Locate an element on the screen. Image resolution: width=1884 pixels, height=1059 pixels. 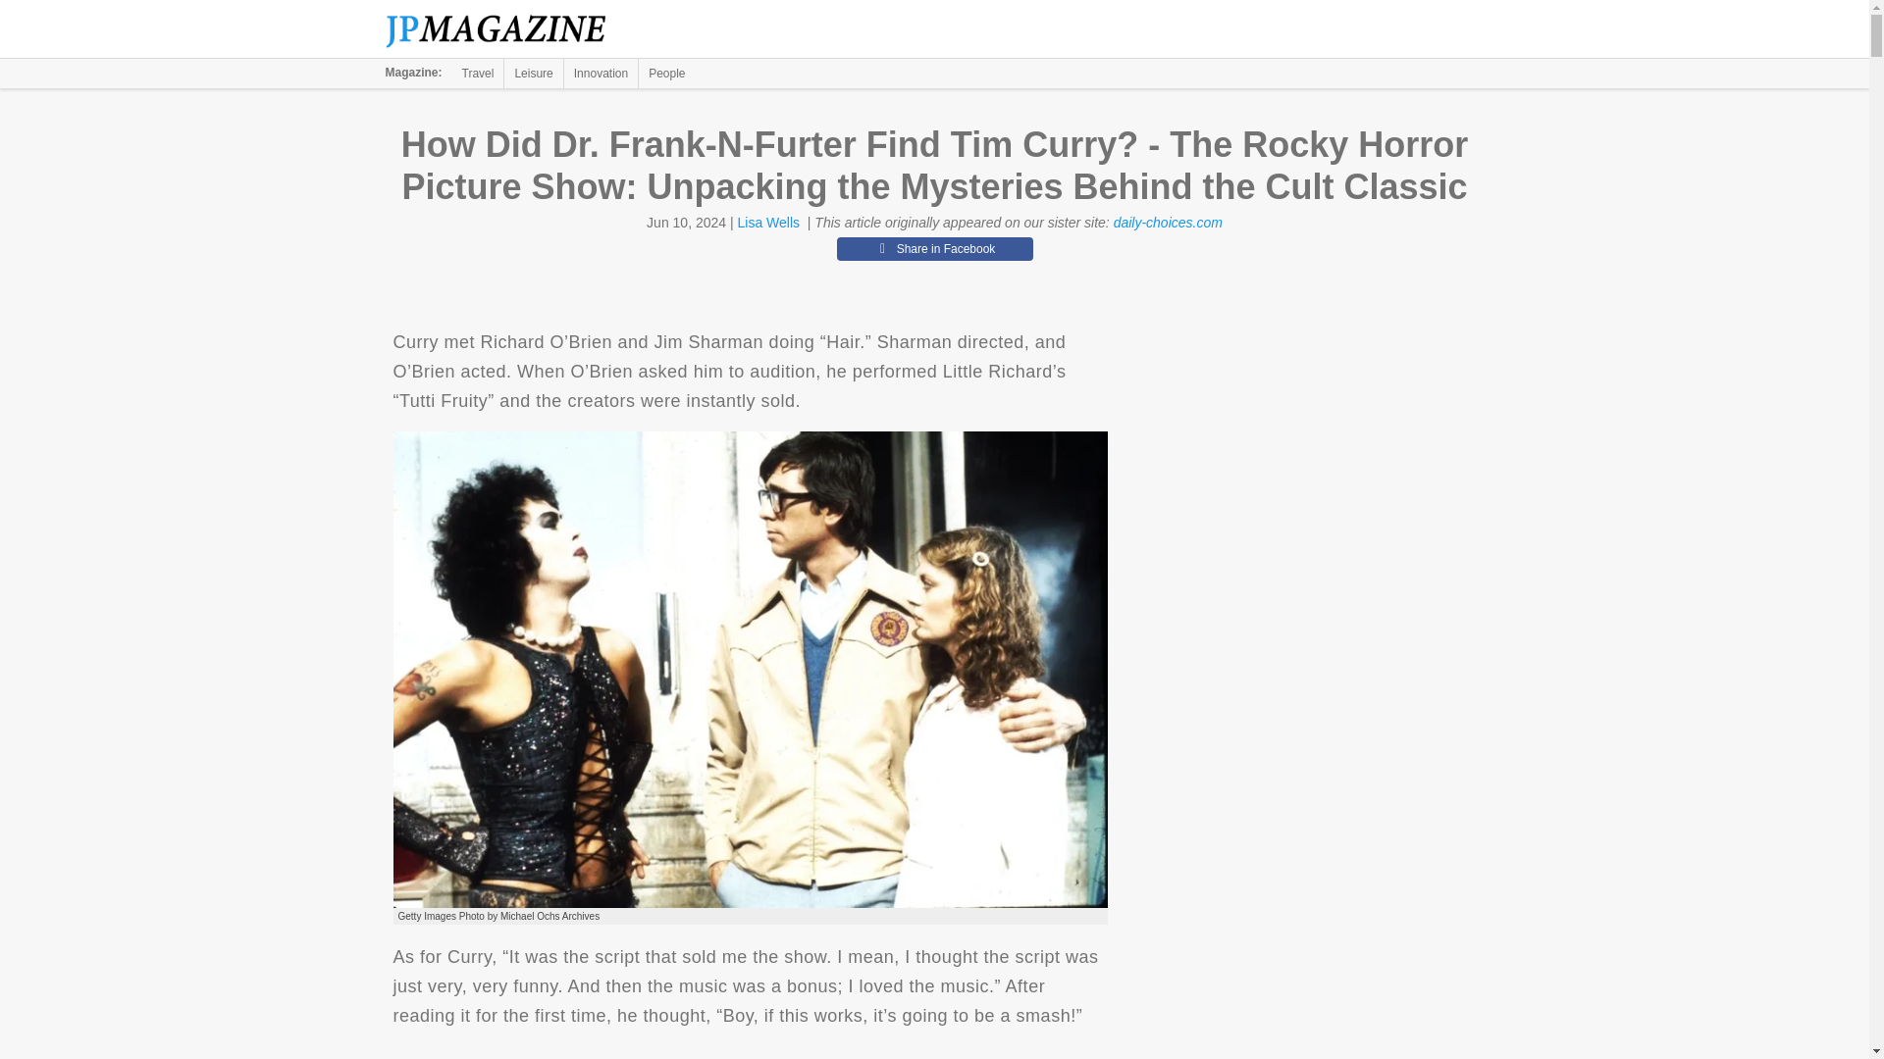
Share in Facebook is located at coordinates (934, 248).